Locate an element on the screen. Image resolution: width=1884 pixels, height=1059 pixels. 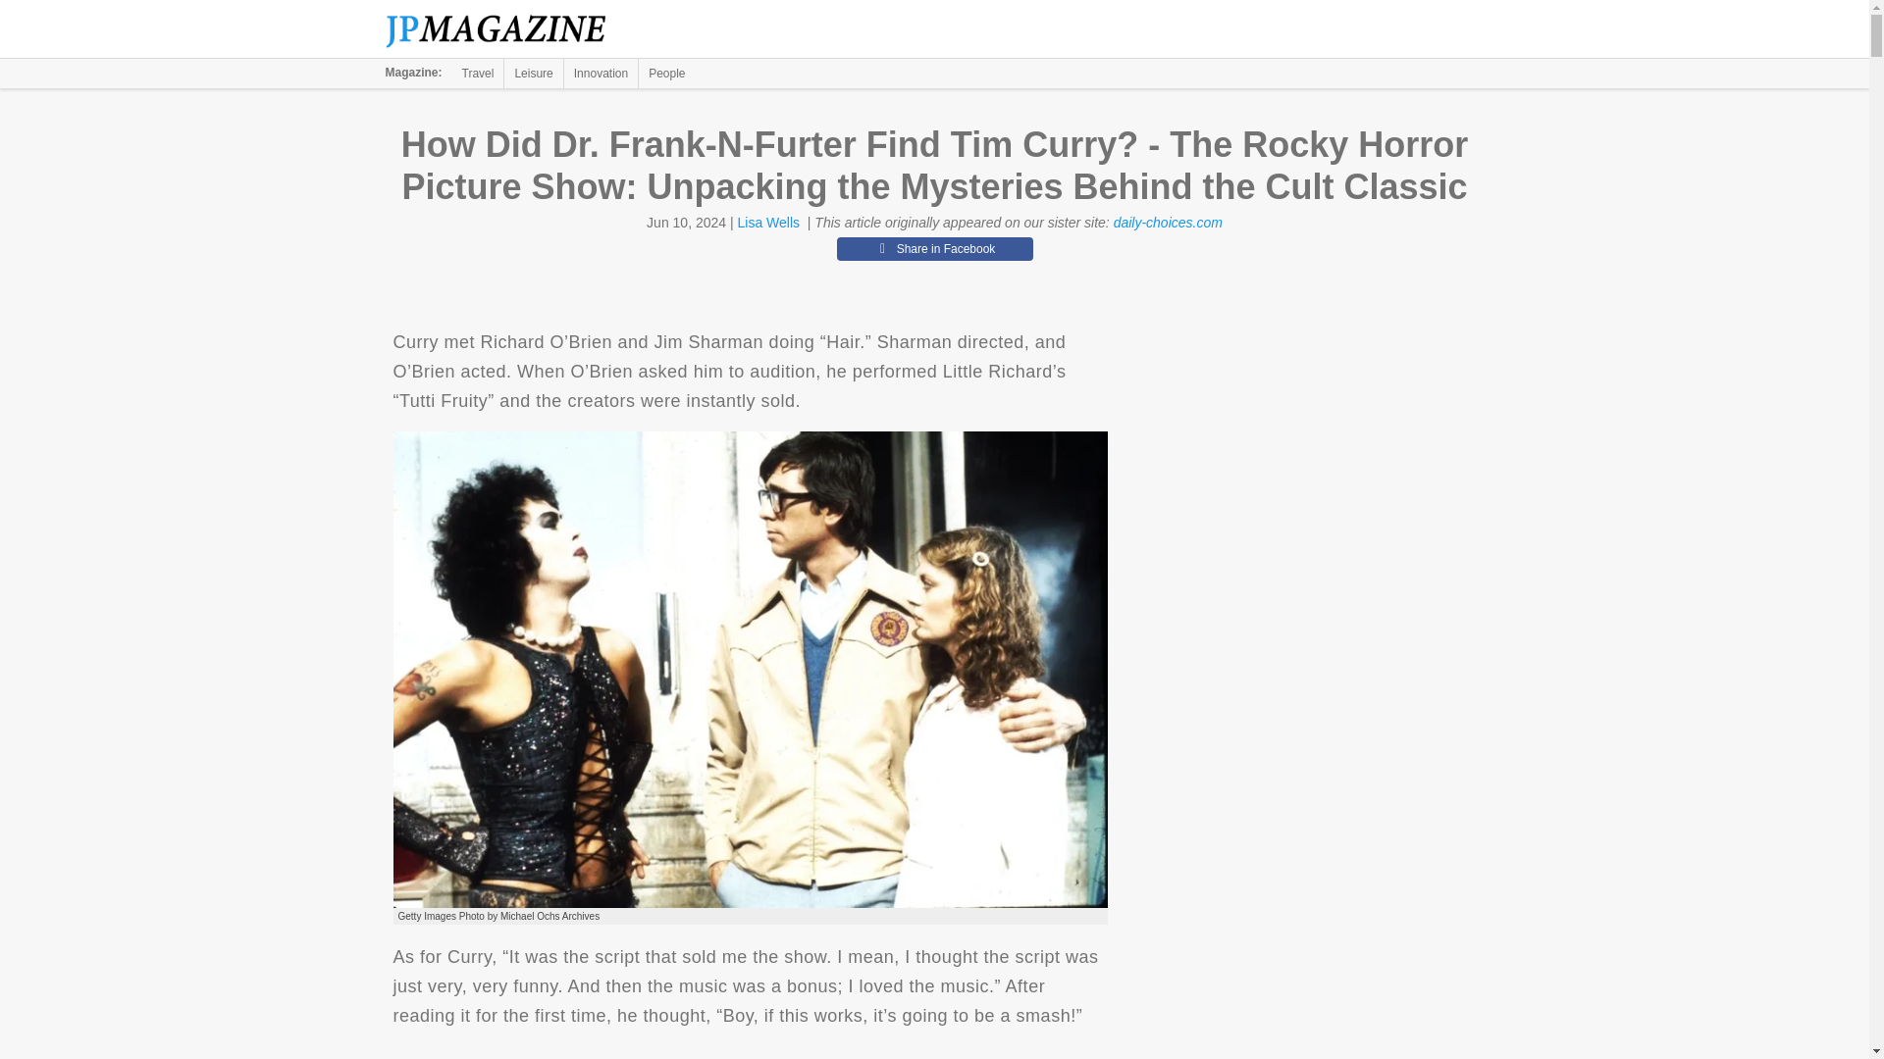
Share in Facebook is located at coordinates (934, 248).